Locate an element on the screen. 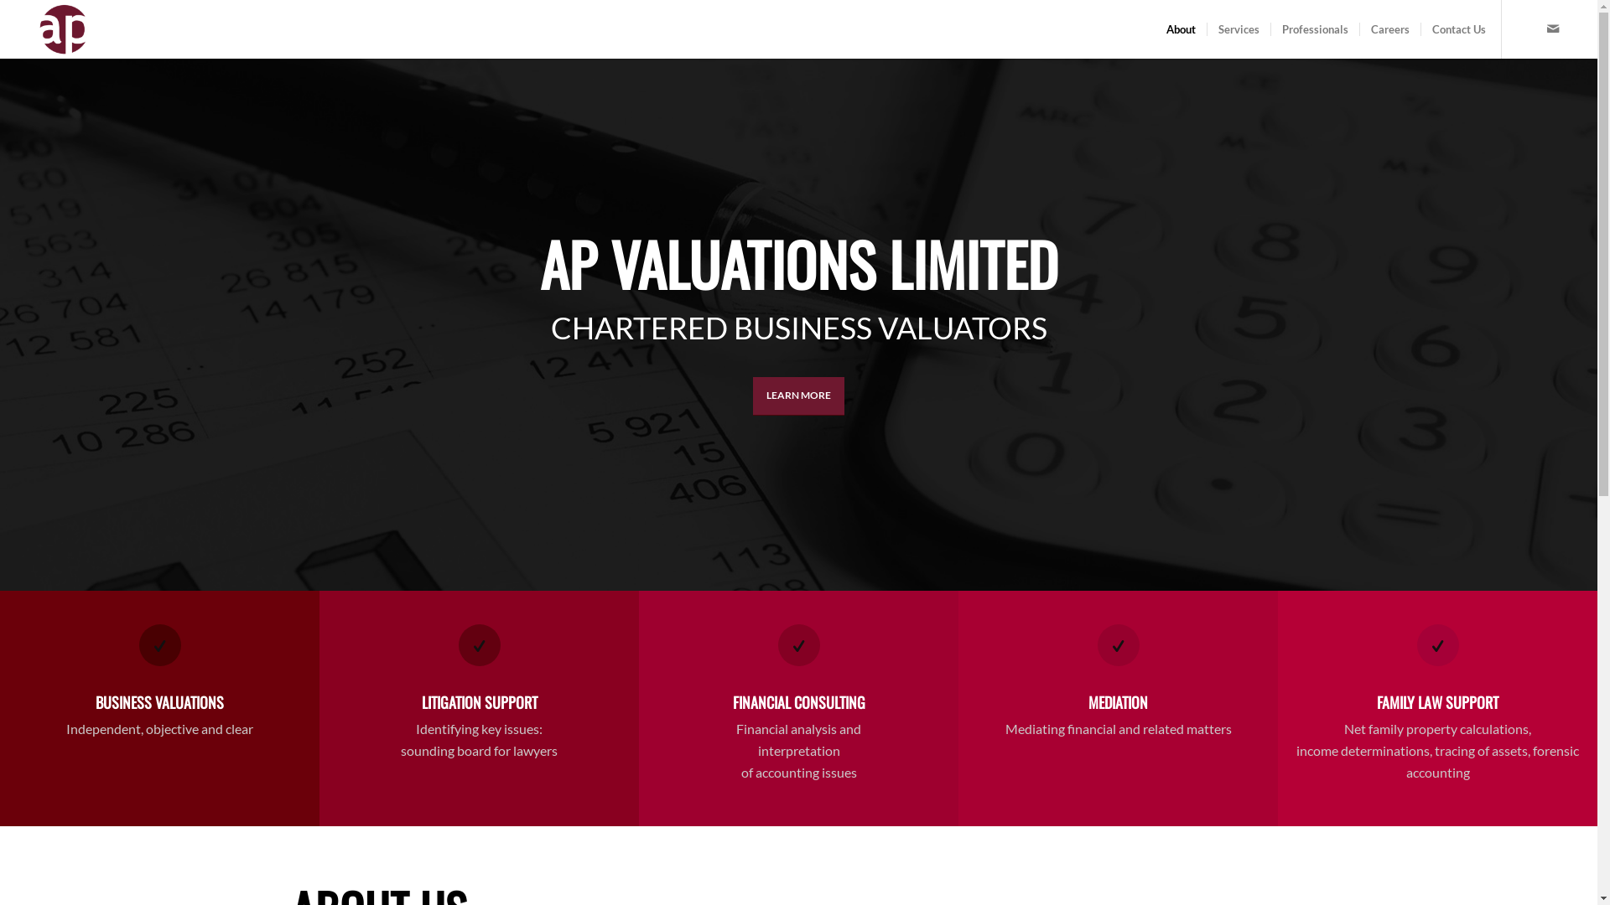  Contact Us is located at coordinates (1461, 29).